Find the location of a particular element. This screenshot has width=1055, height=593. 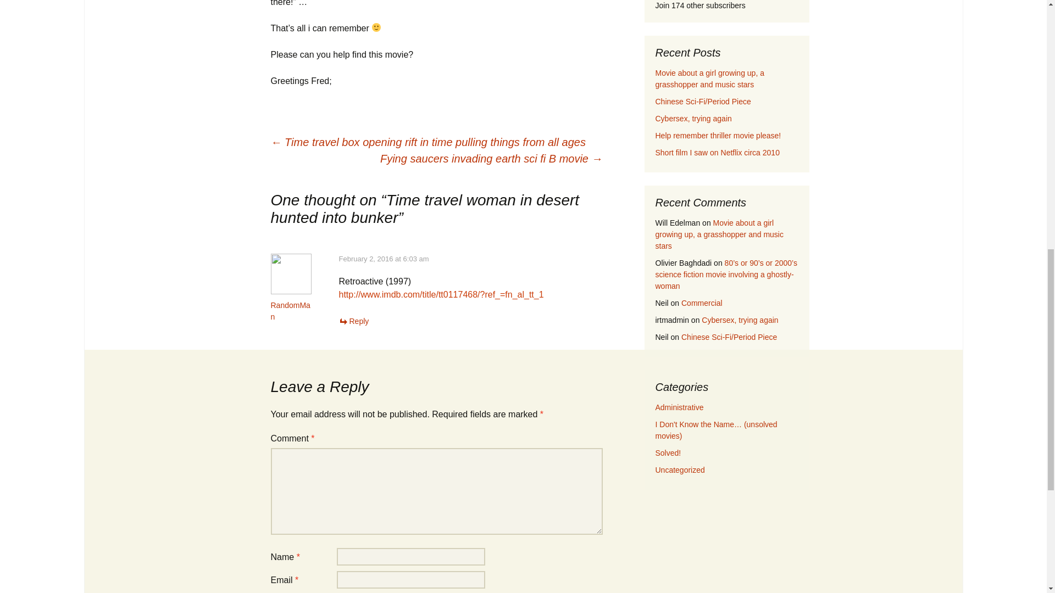

Cybersex, trying again is located at coordinates (740, 320).